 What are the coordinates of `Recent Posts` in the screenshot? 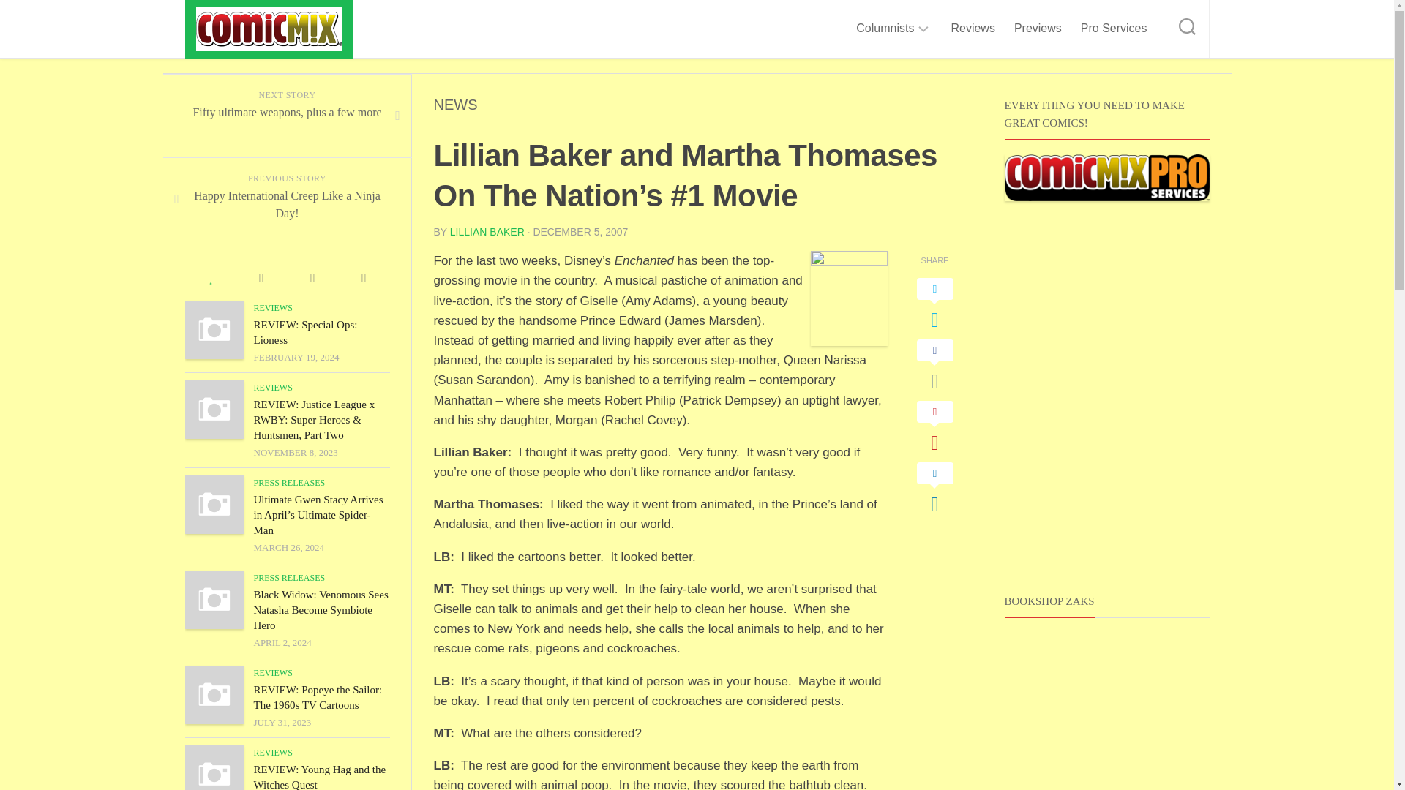 It's located at (312, 278).